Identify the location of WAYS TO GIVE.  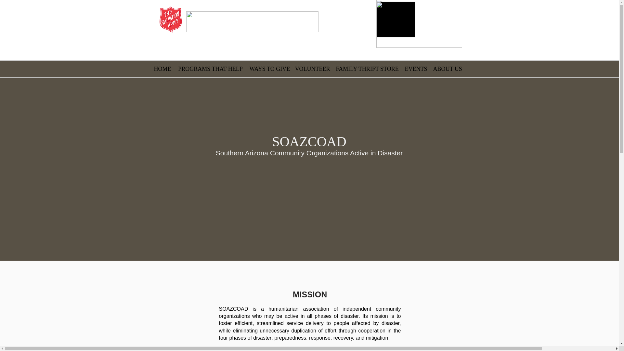
(269, 69).